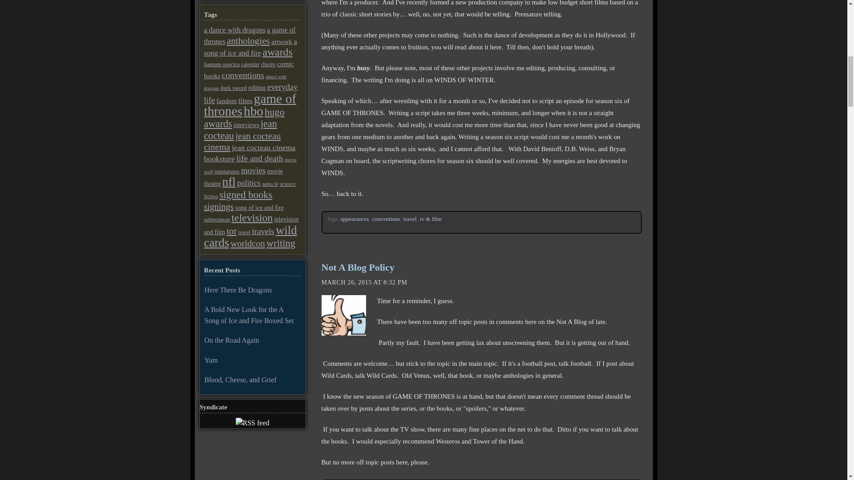 The image size is (854, 480). What do you see at coordinates (355, 219) in the screenshot?
I see `appearances` at bounding box center [355, 219].